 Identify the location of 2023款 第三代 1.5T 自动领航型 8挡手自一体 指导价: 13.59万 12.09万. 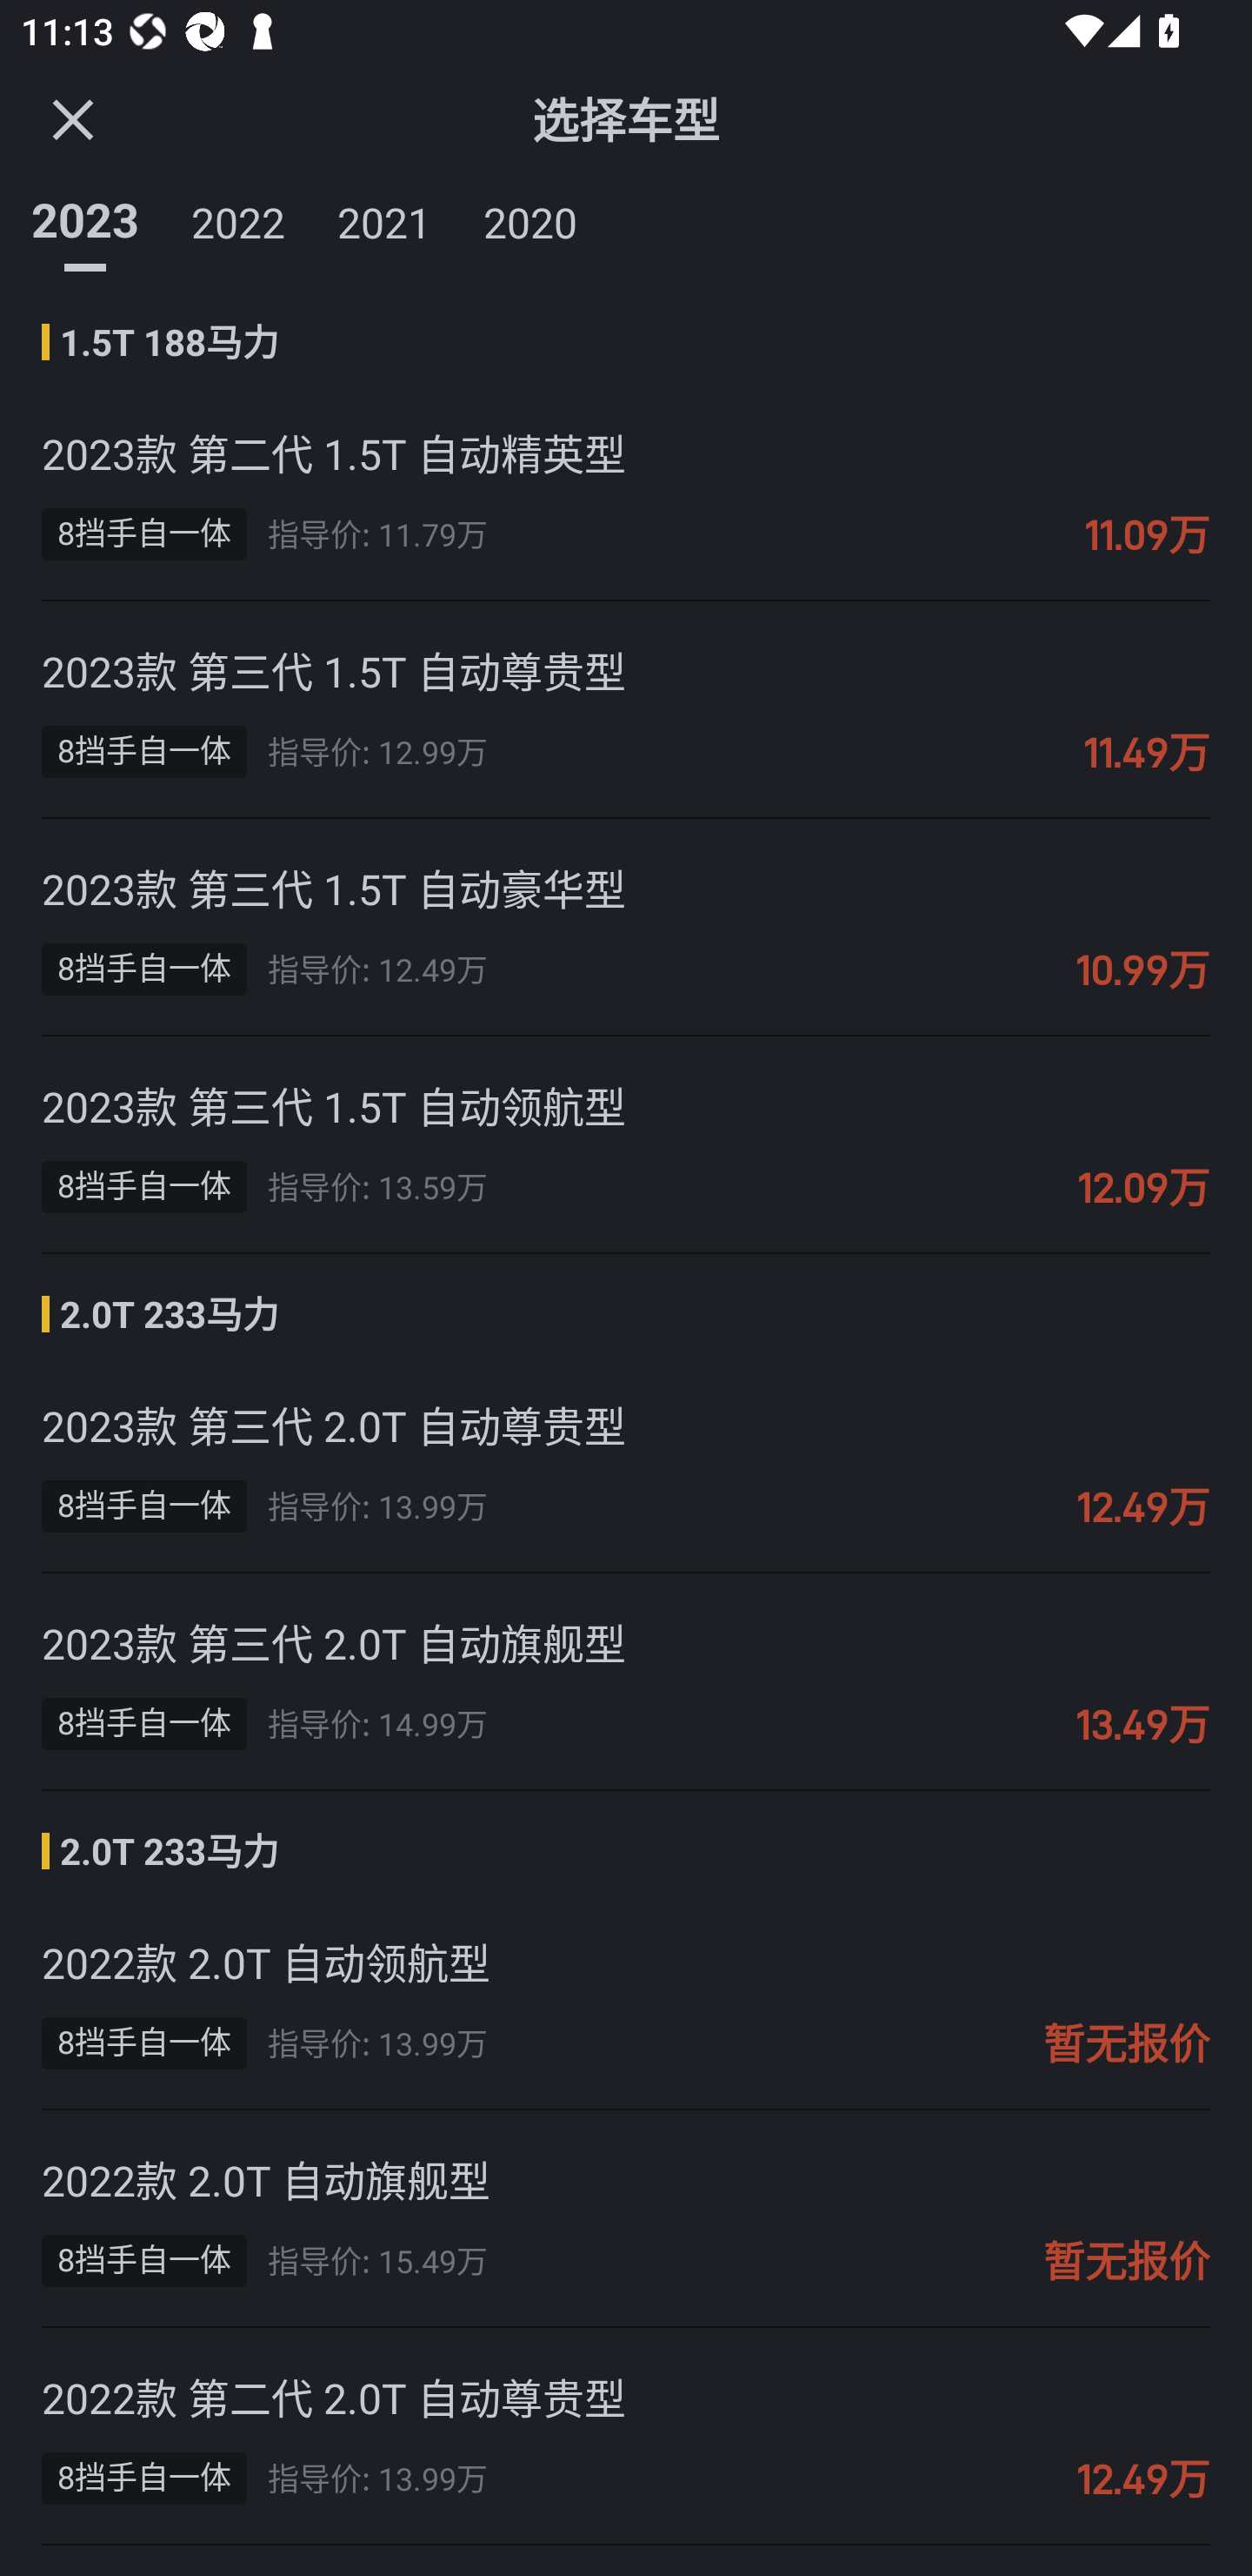
(626, 1144).